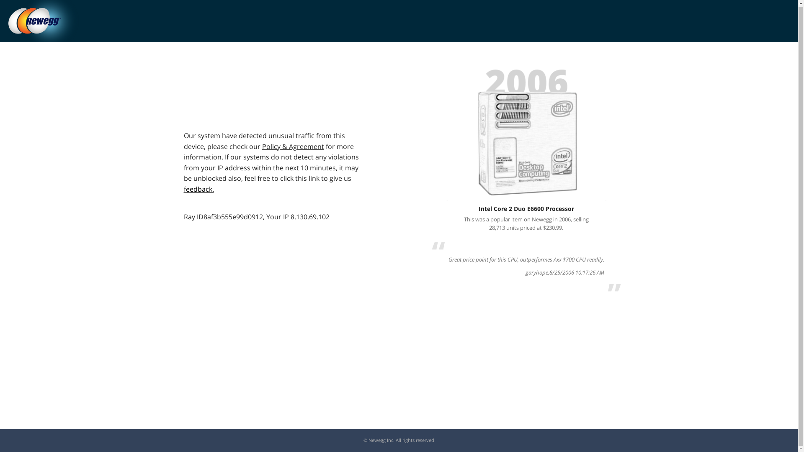 This screenshot has width=804, height=452. I want to click on feedback., so click(198, 189).